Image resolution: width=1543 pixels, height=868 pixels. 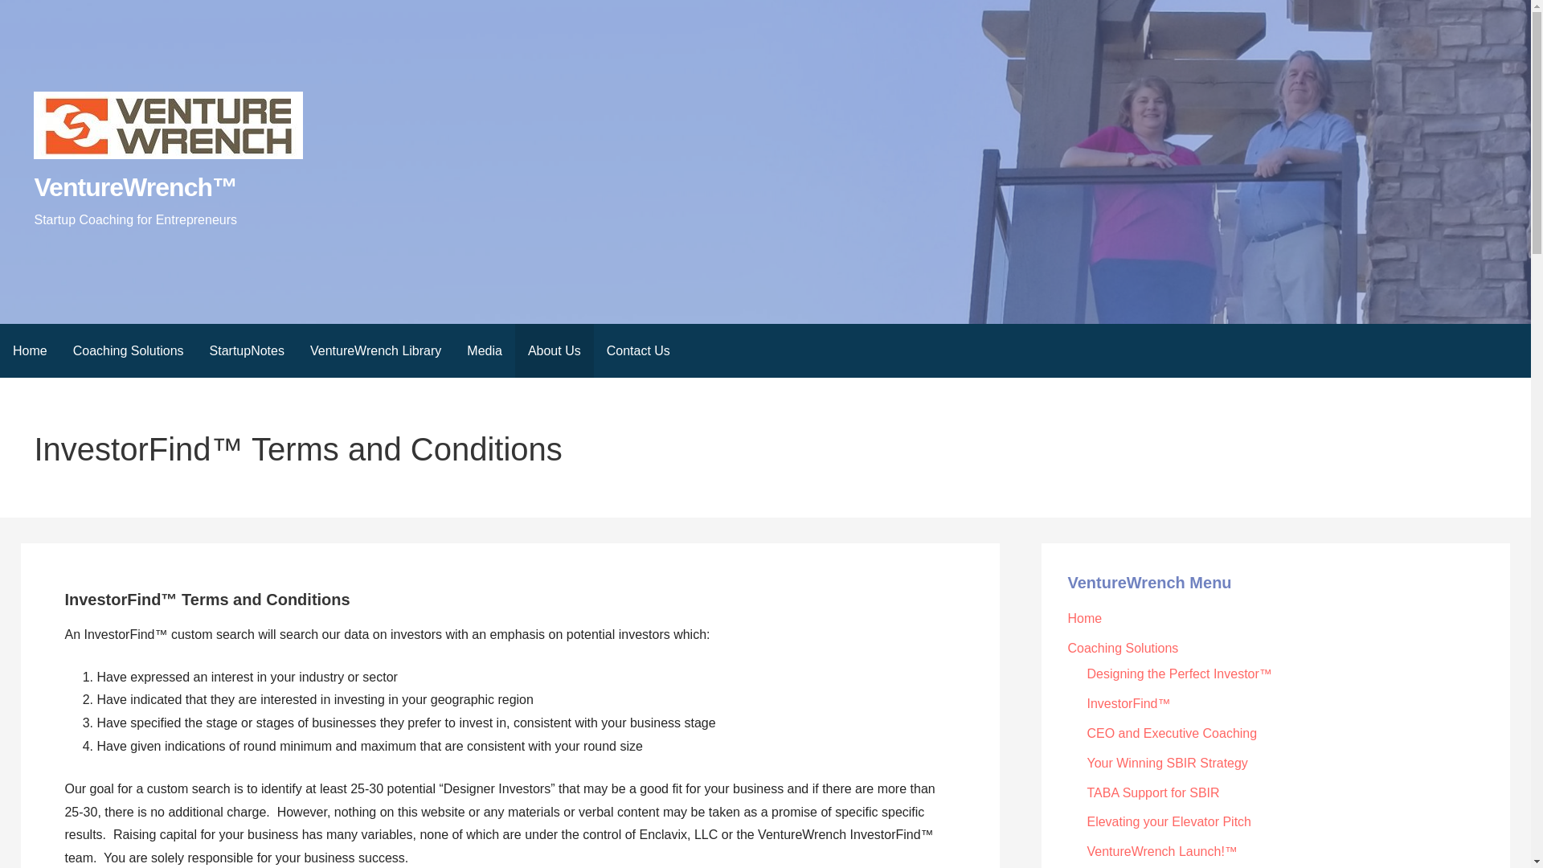 I want to click on Coaching Solutions, so click(x=1123, y=648).